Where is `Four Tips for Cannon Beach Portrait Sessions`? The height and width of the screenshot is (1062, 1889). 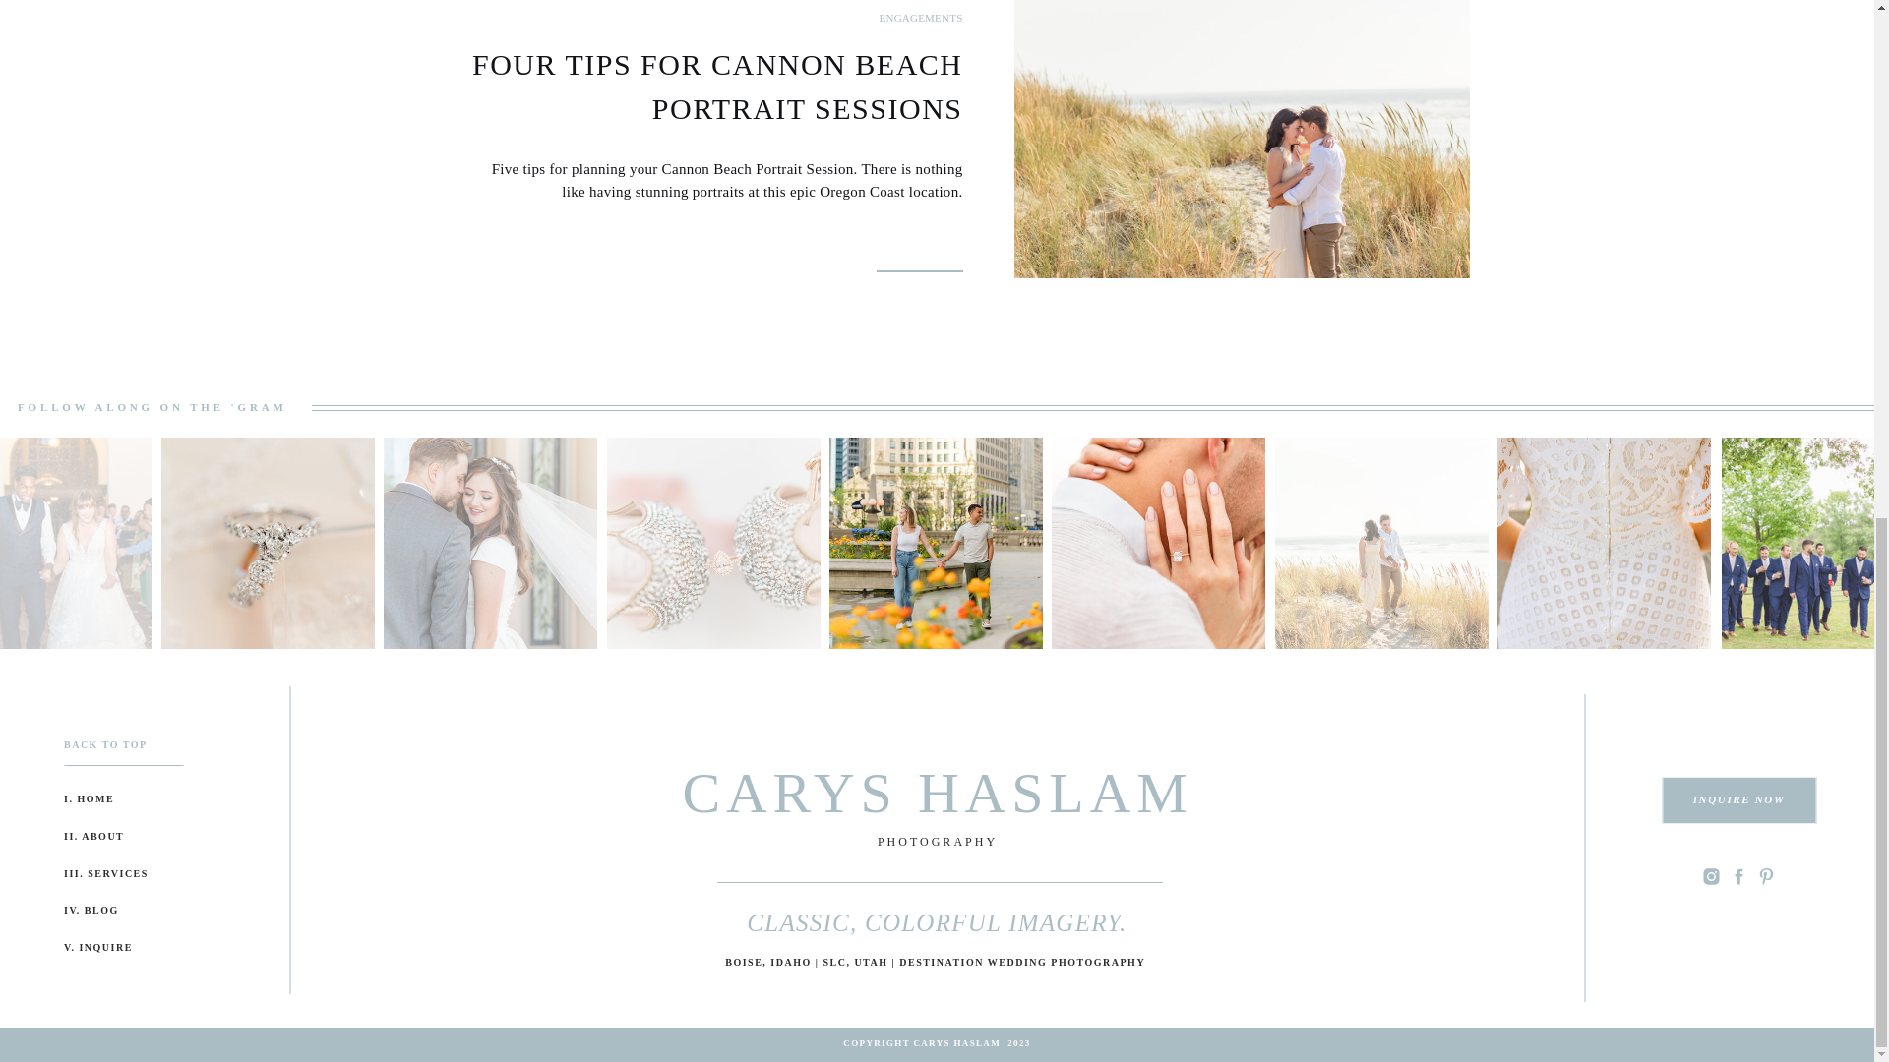 Four Tips for Cannon Beach Portrait Sessions is located at coordinates (1241, 139).